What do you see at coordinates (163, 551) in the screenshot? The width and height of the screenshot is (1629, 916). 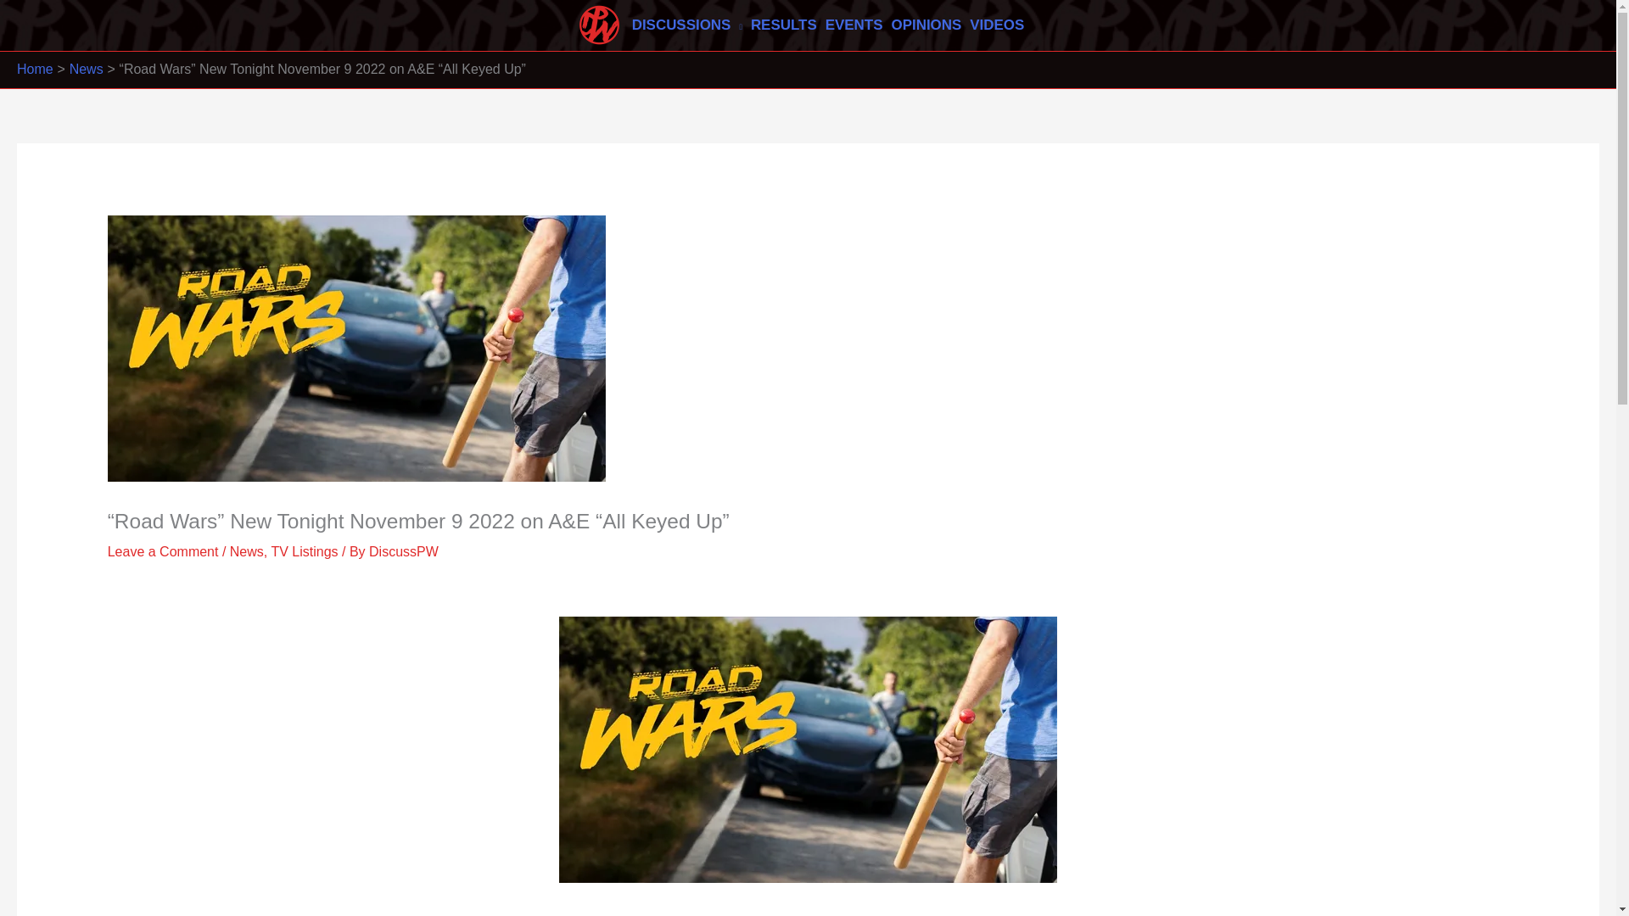 I see `Leave a Comment` at bounding box center [163, 551].